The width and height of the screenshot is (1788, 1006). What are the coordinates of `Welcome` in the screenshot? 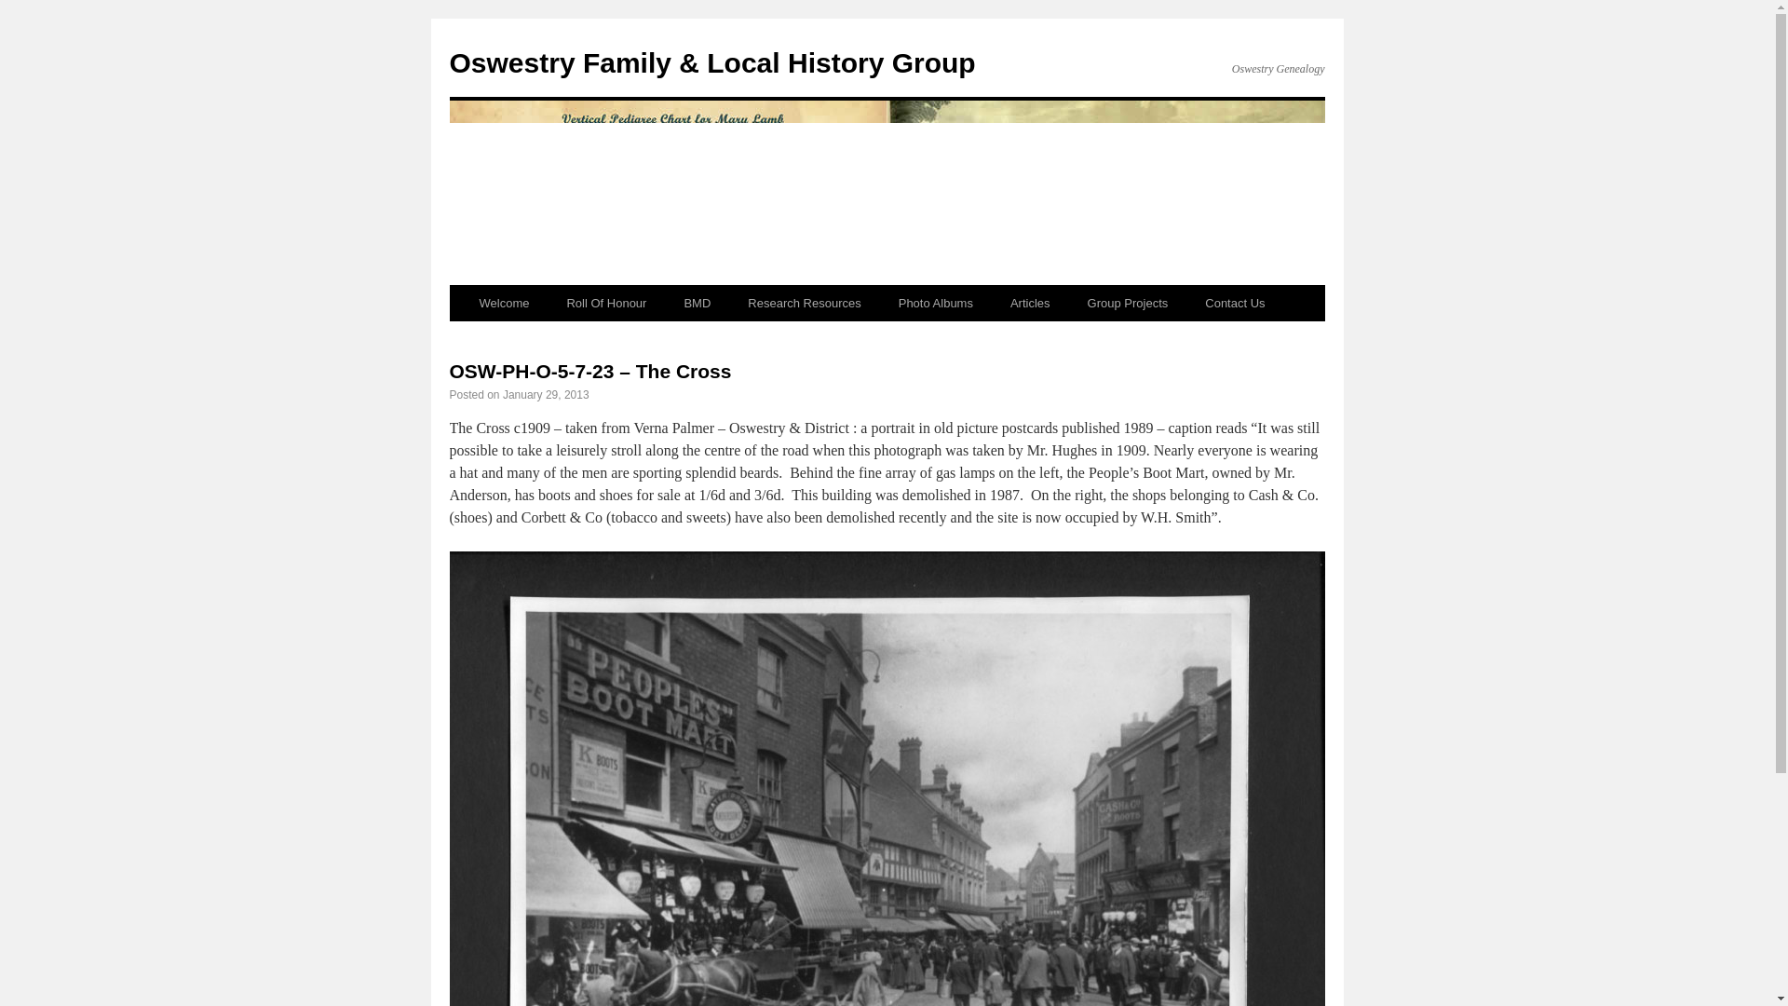 It's located at (503, 303).